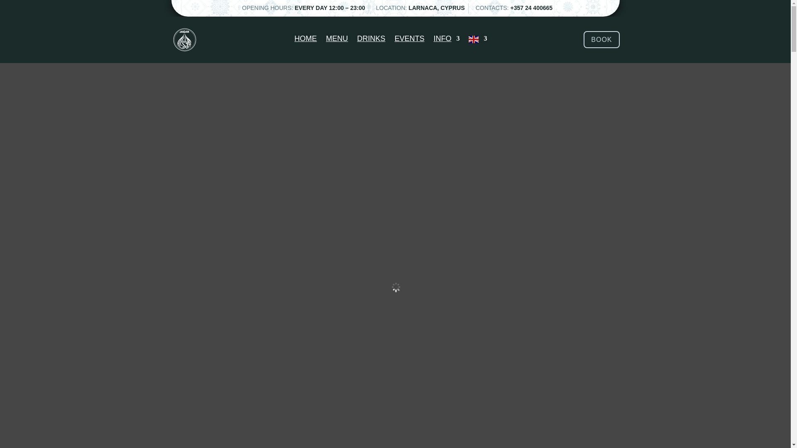 The image size is (797, 448). Describe the element at coordinates (337, 41) in the screenshot. I see `MENU` at that location.